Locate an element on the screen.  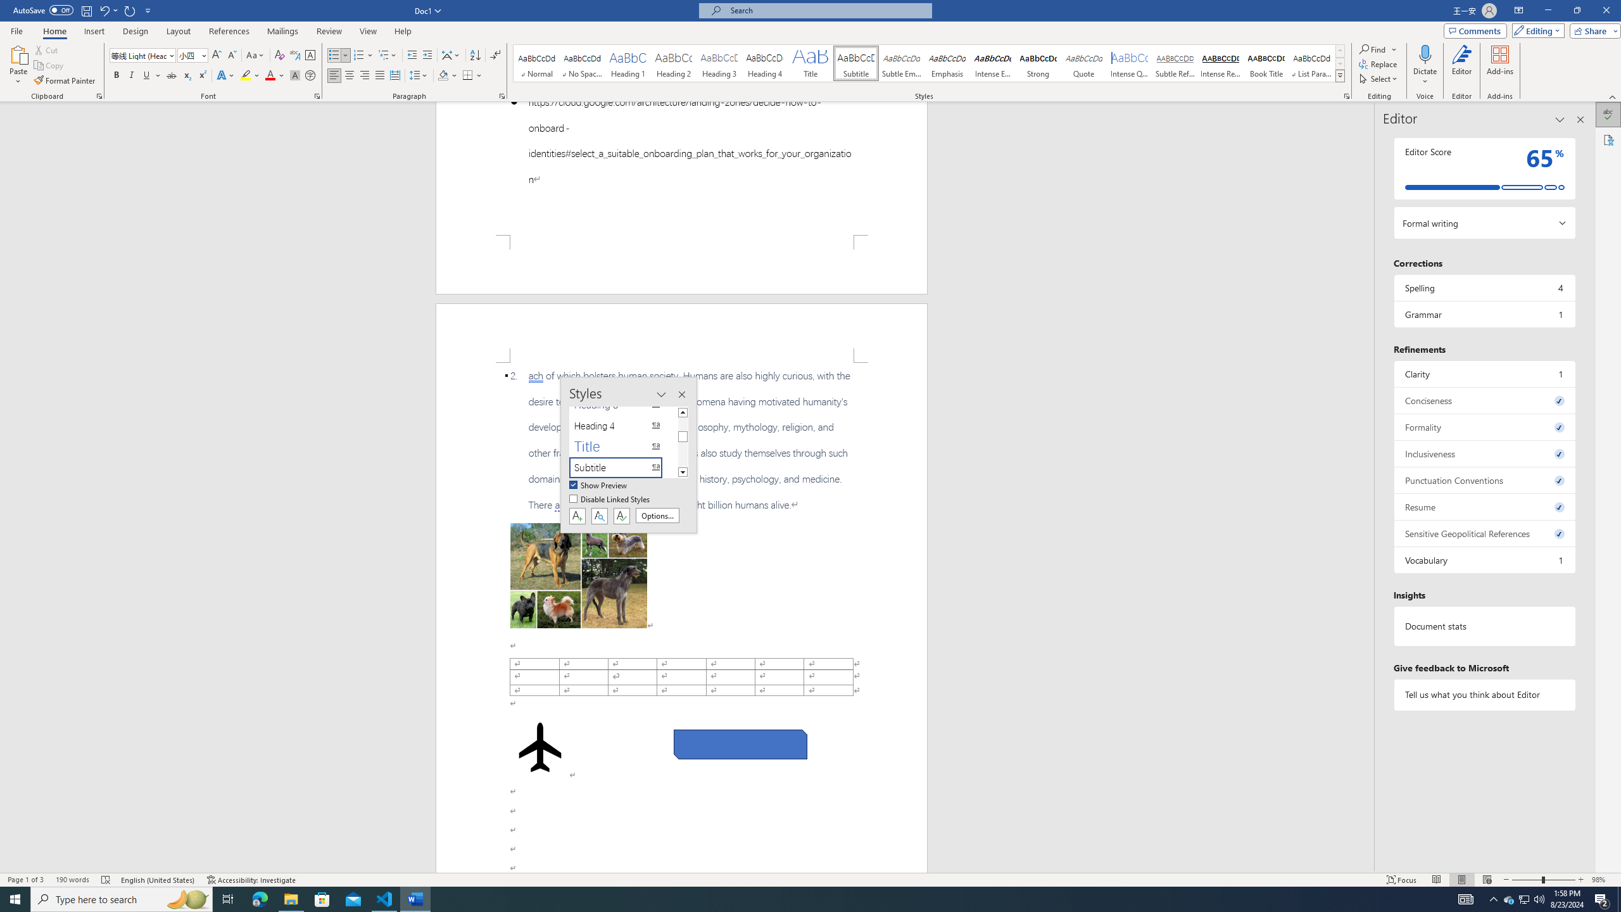
Title is located at coordinates (810, 63).